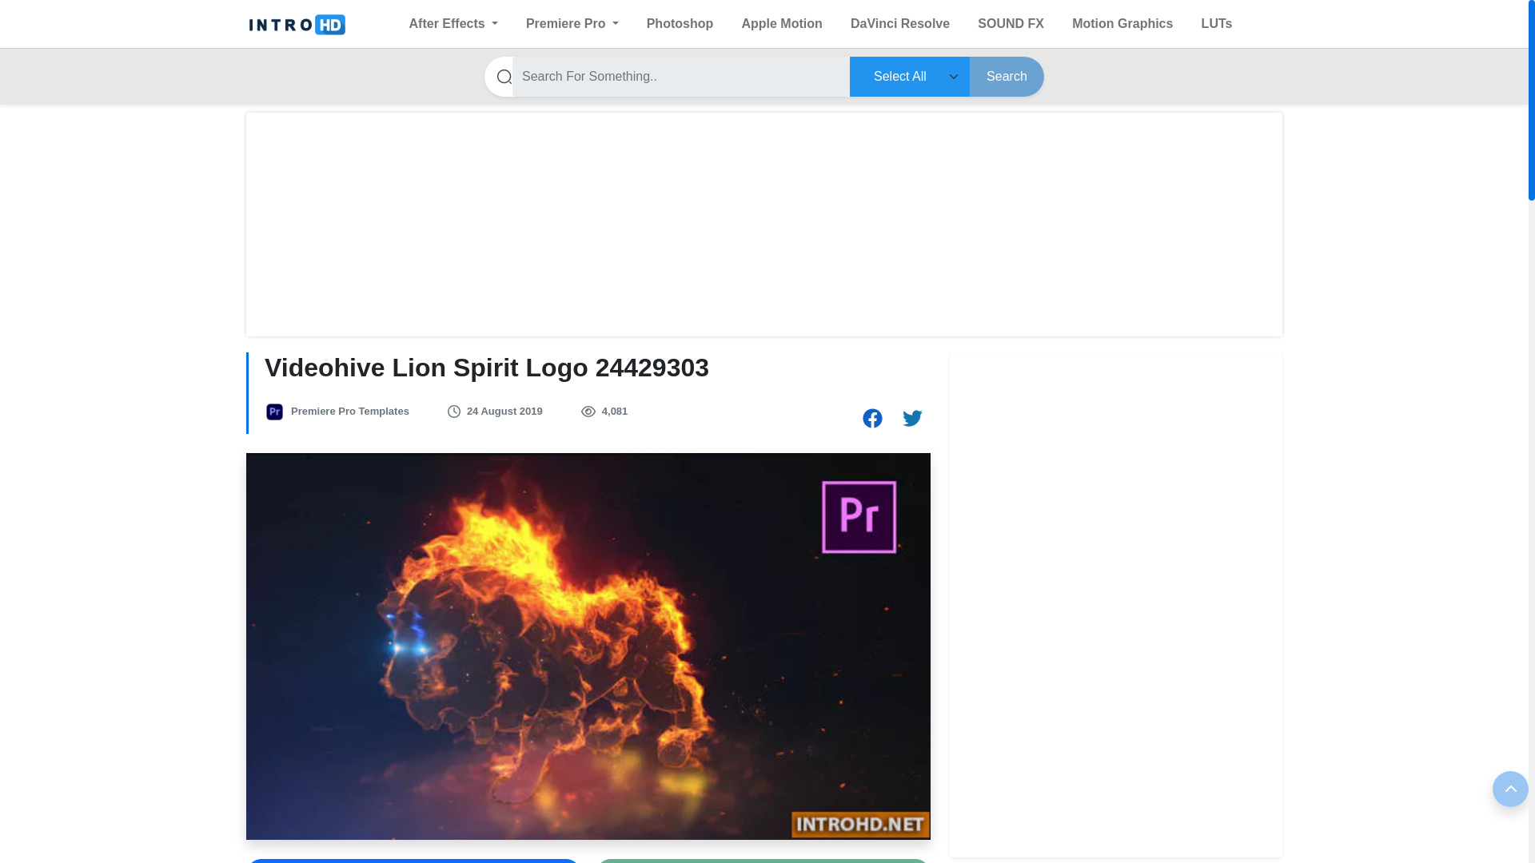  I want to click on Photoshop, so click(680, 23).